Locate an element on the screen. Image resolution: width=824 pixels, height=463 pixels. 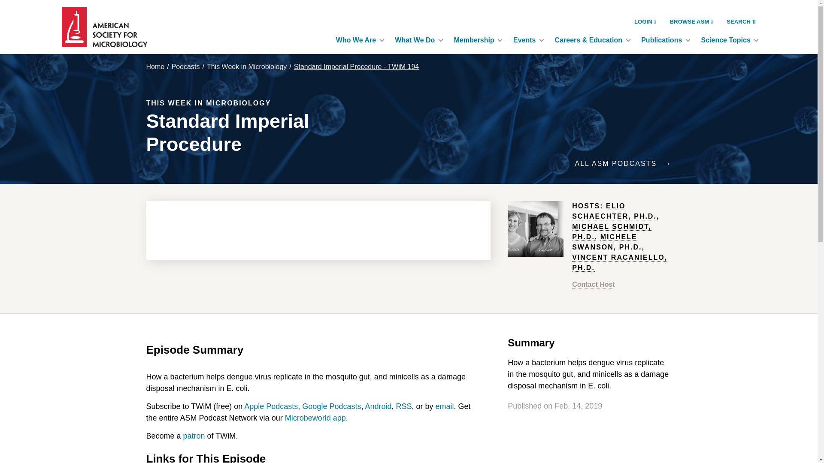
What We Do is located at coordinates (417, 40).